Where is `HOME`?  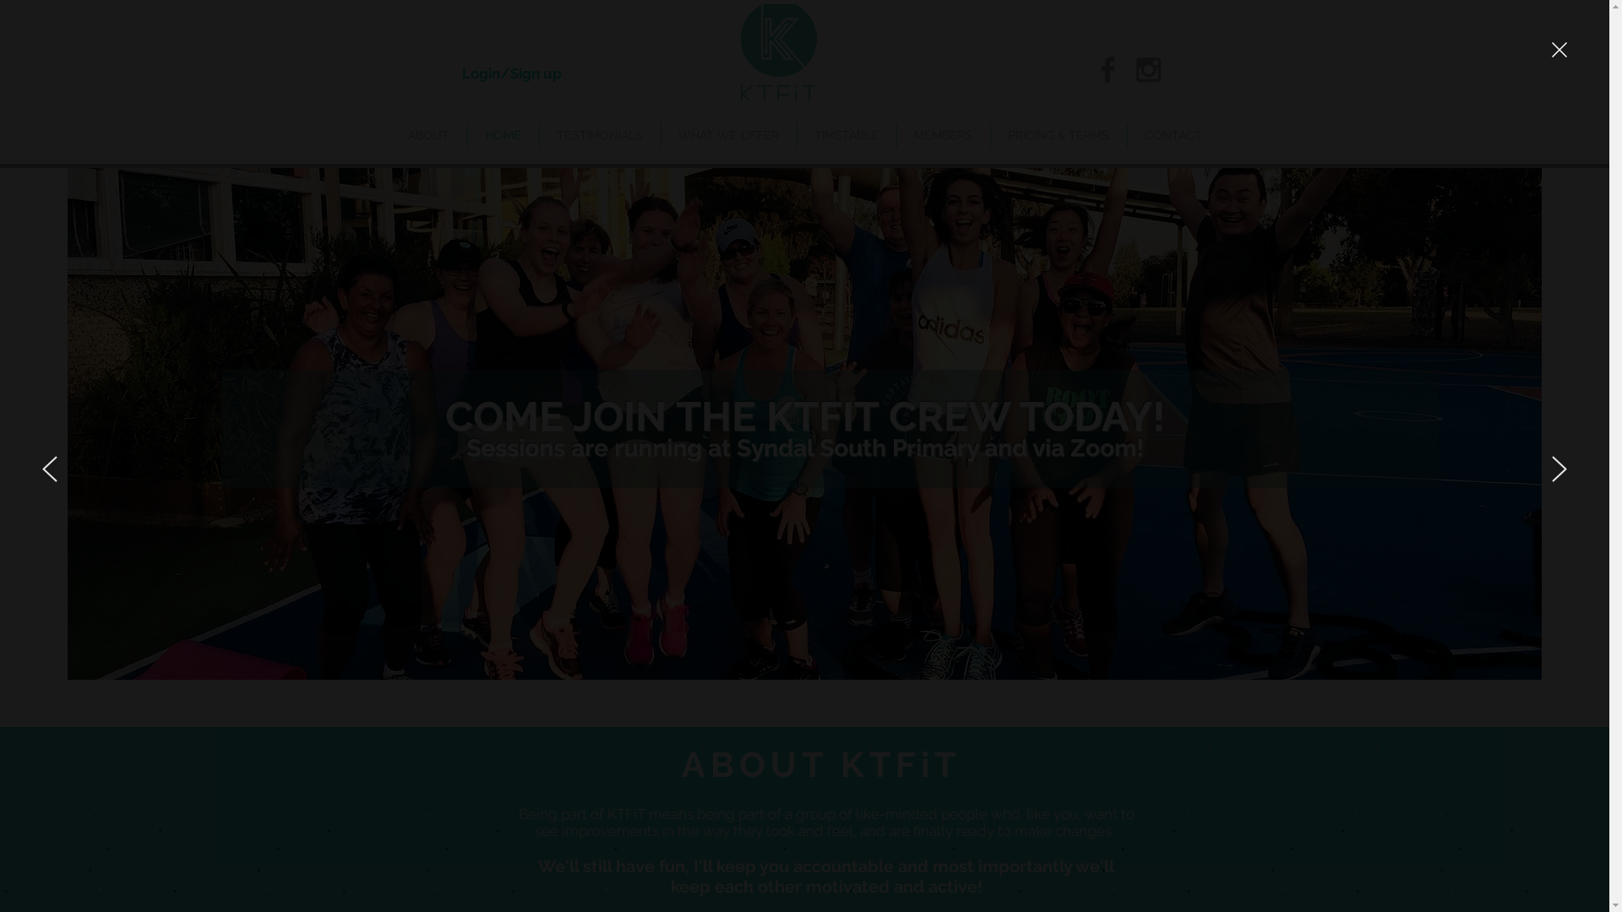 HOME is located at coordinates (503, 135).